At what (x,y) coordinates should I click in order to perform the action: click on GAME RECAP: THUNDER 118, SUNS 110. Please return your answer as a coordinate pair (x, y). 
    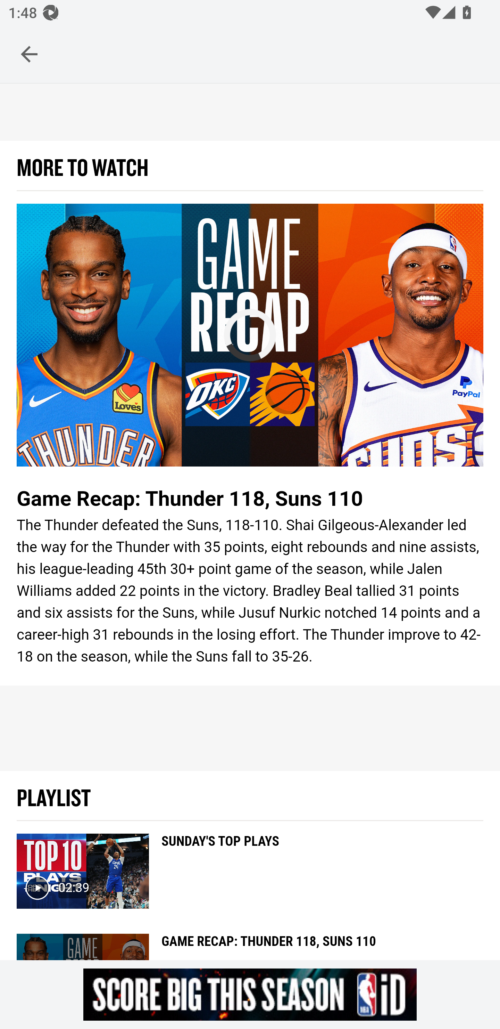
    Looking at the image, I should click on (269, 946).